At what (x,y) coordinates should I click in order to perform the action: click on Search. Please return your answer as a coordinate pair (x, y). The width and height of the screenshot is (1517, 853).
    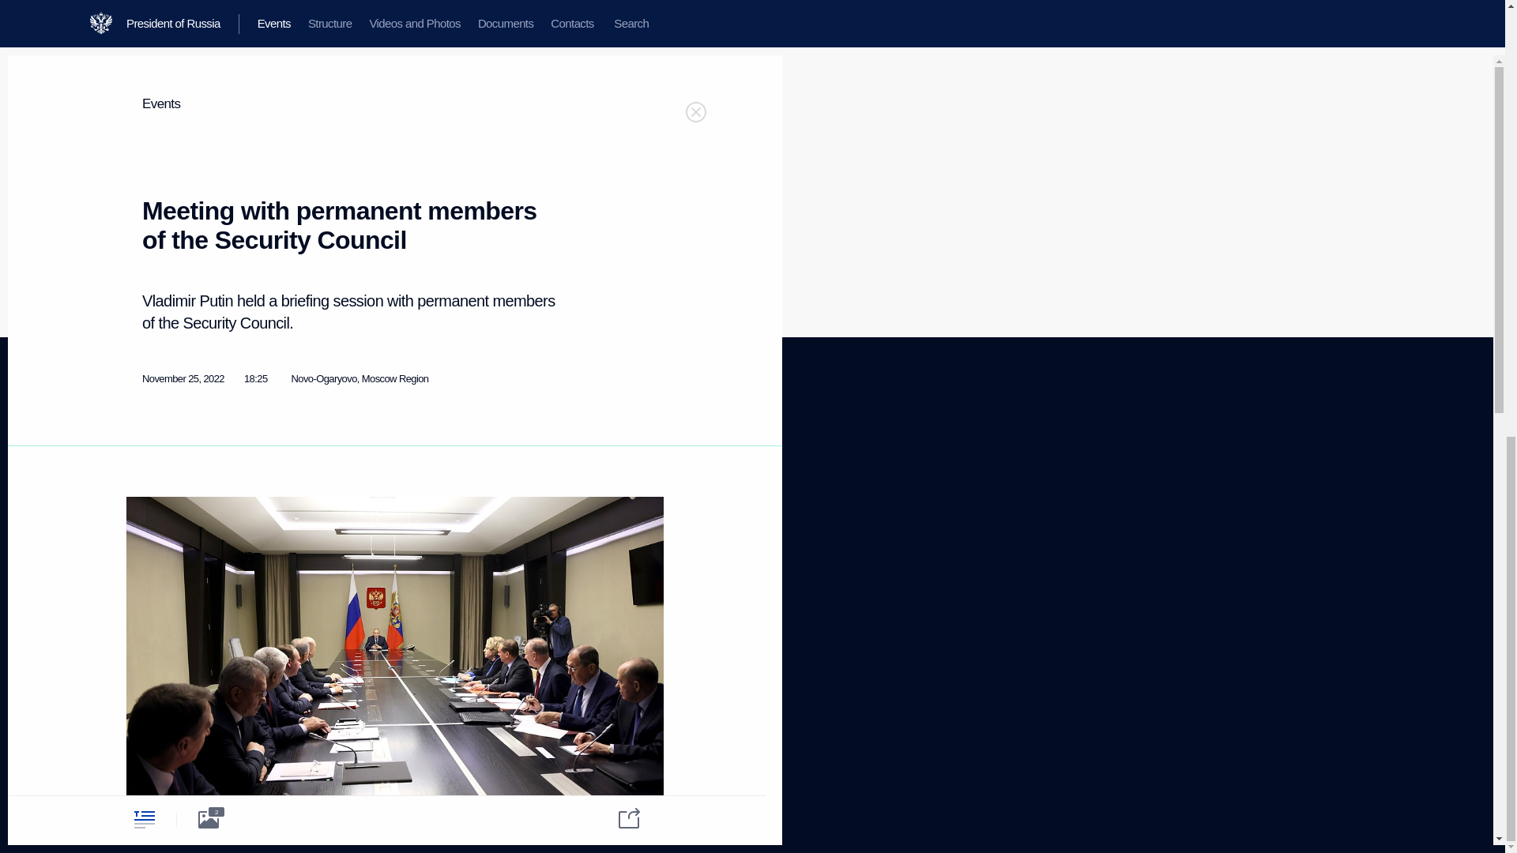
    Looking at the image, I should click on (141, 558).